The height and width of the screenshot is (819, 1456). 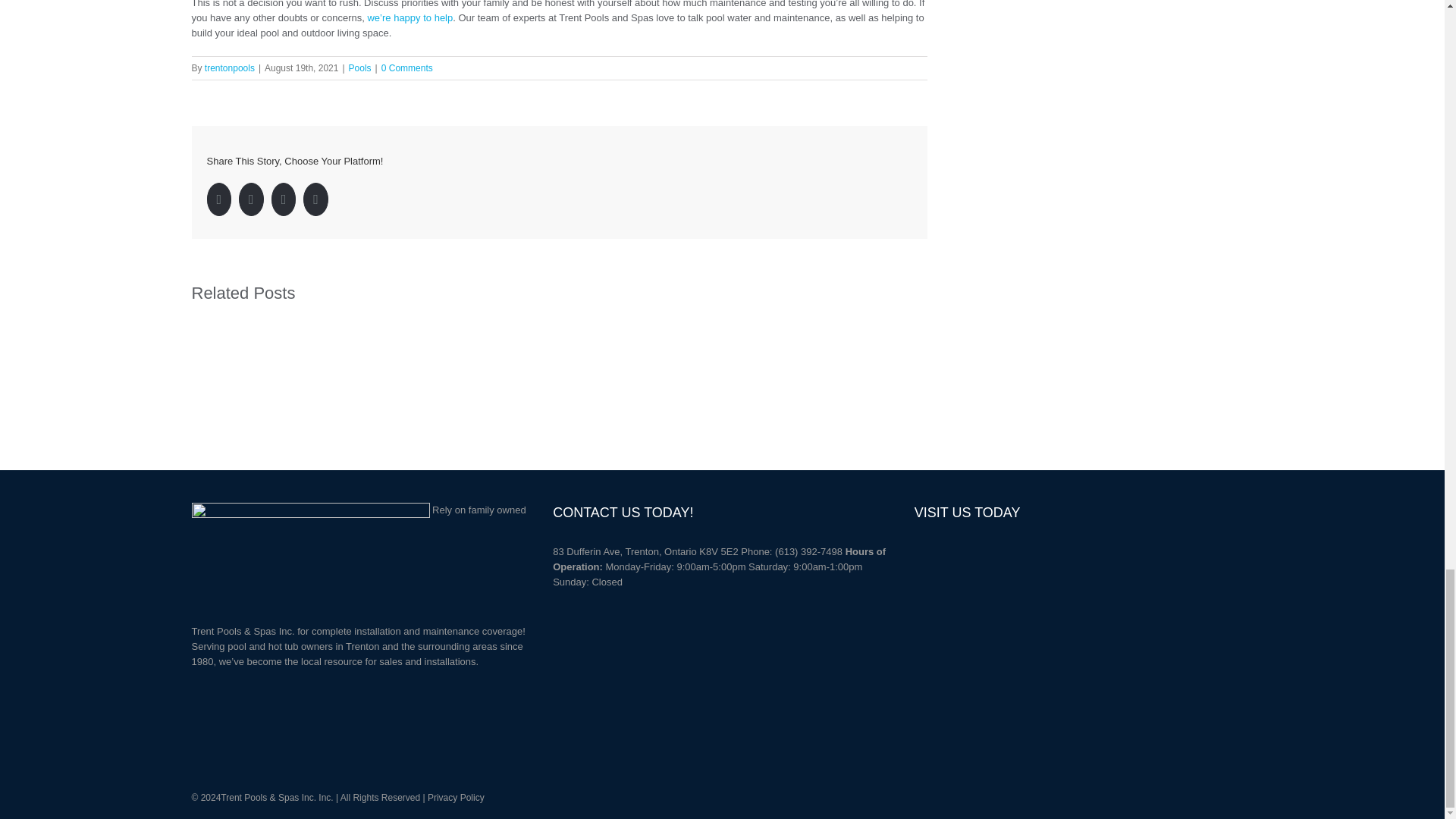 What do you see at coordinates (230, 68) in the screenshot?
I see `trentonpools` at bounding box center [230, 68].